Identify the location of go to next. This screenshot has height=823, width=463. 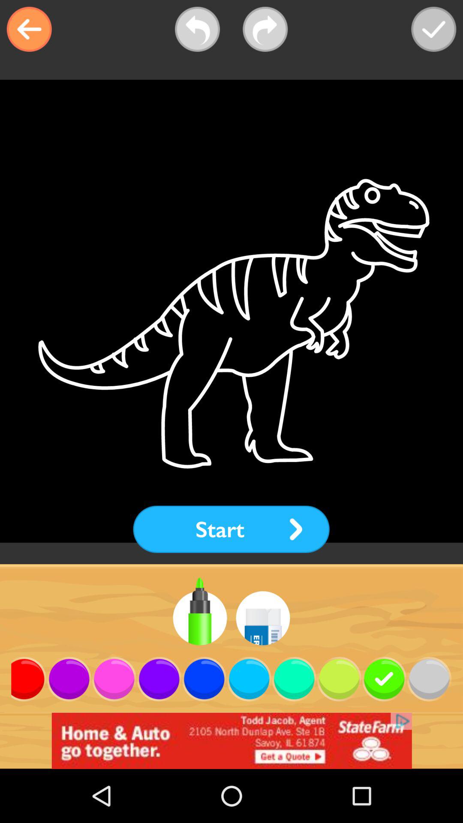
(265, 29).